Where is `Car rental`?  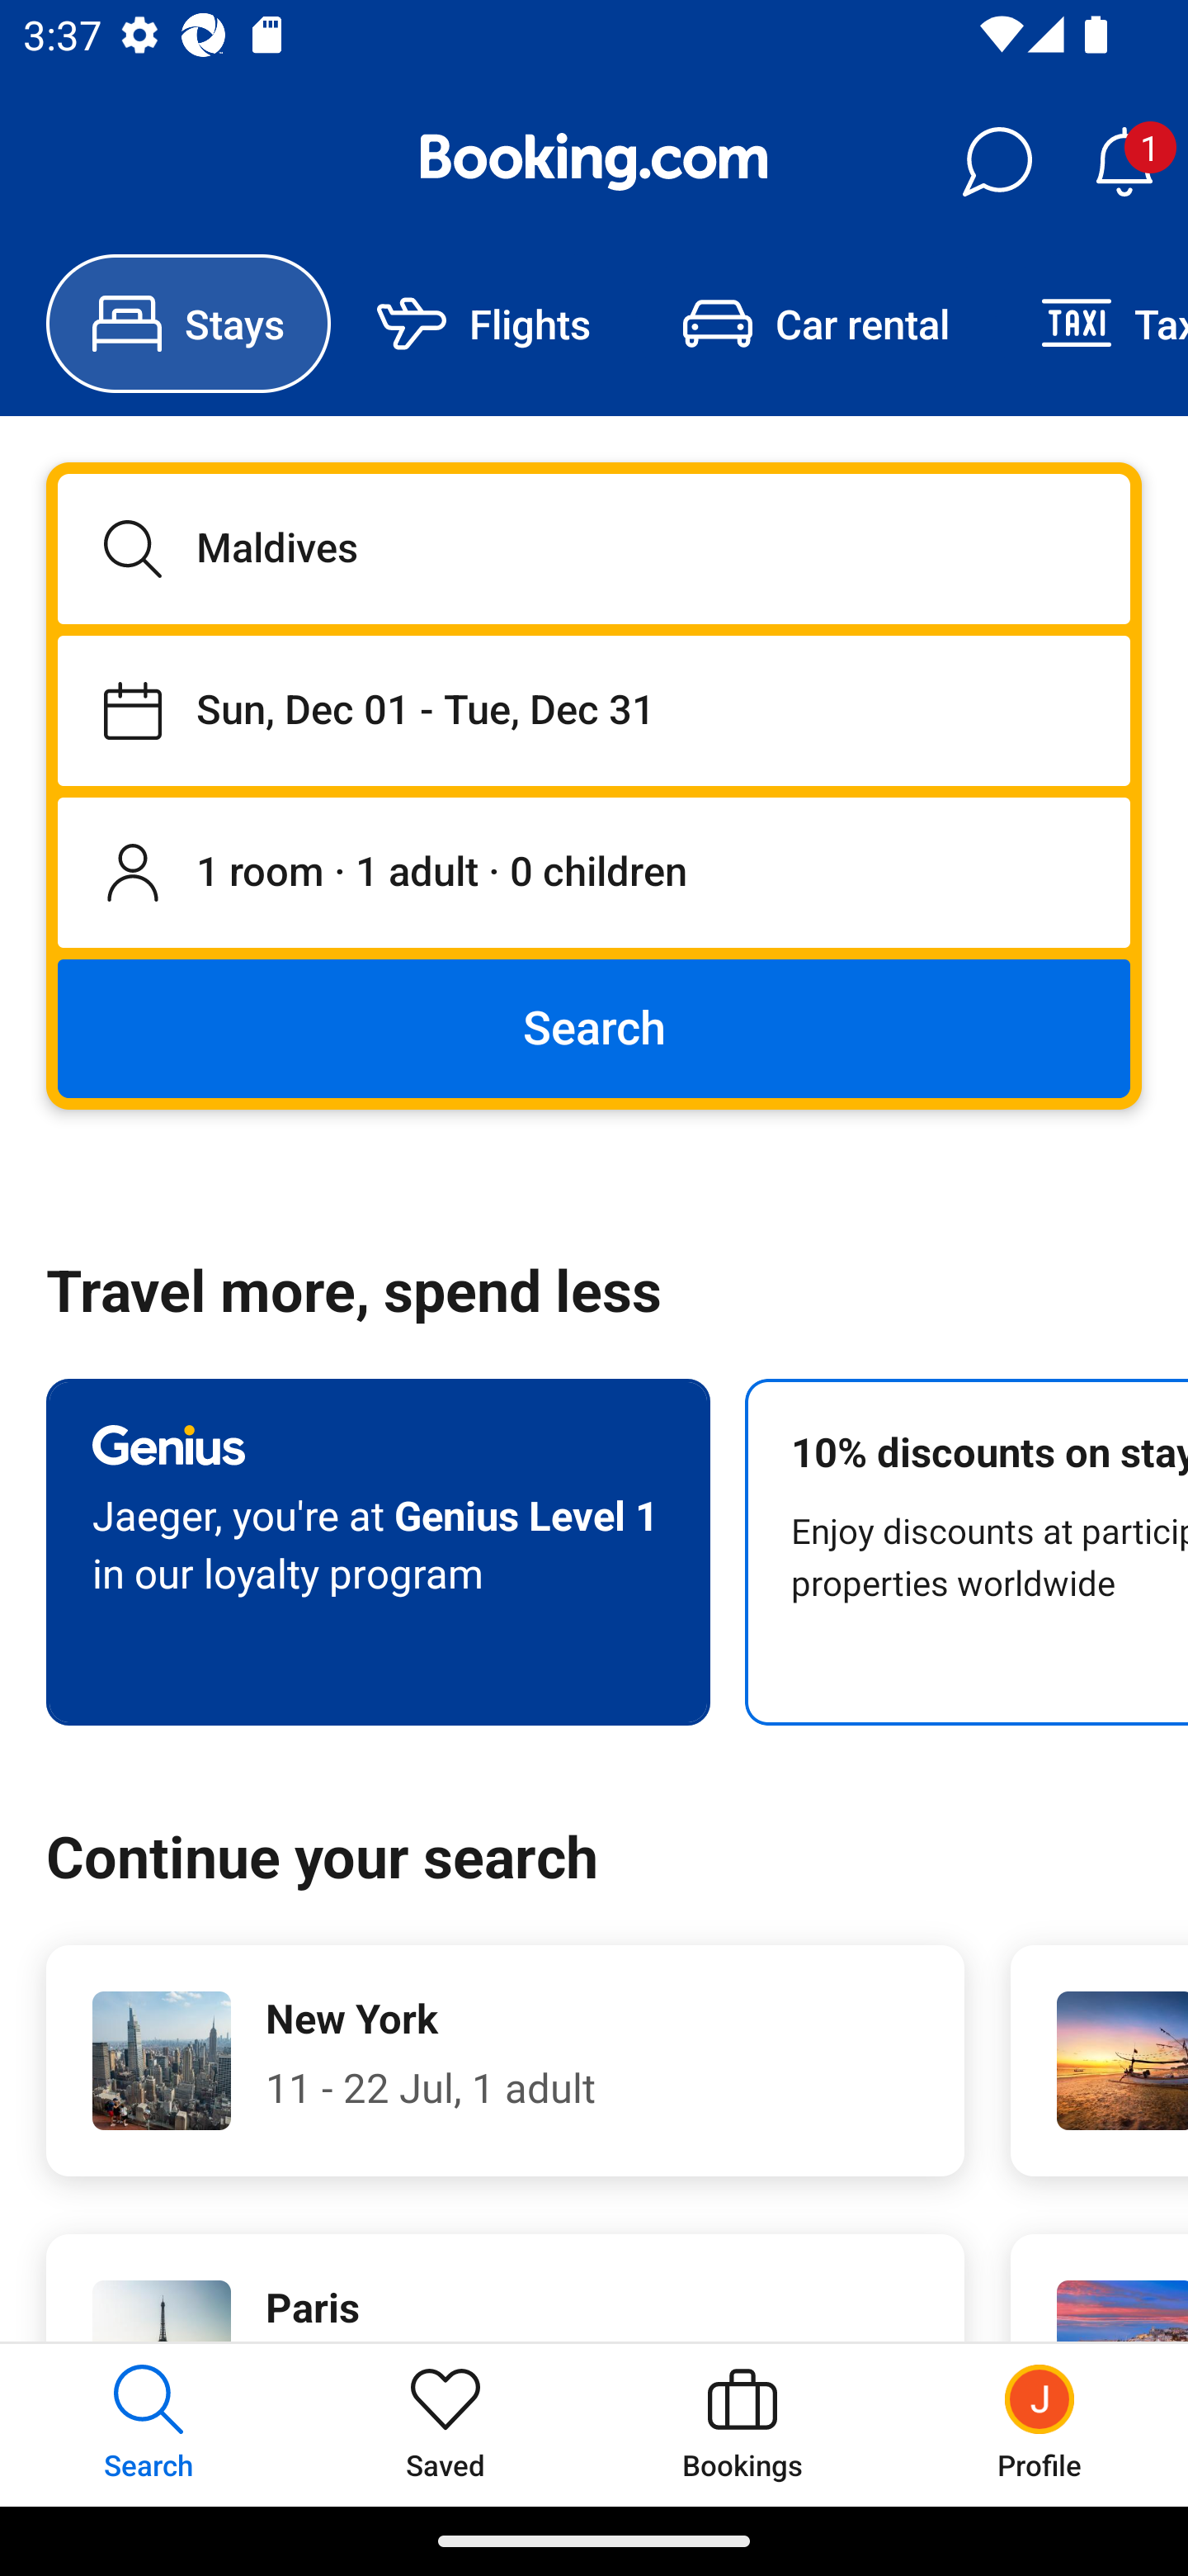 Car rental is located at coordinates (815, 324).